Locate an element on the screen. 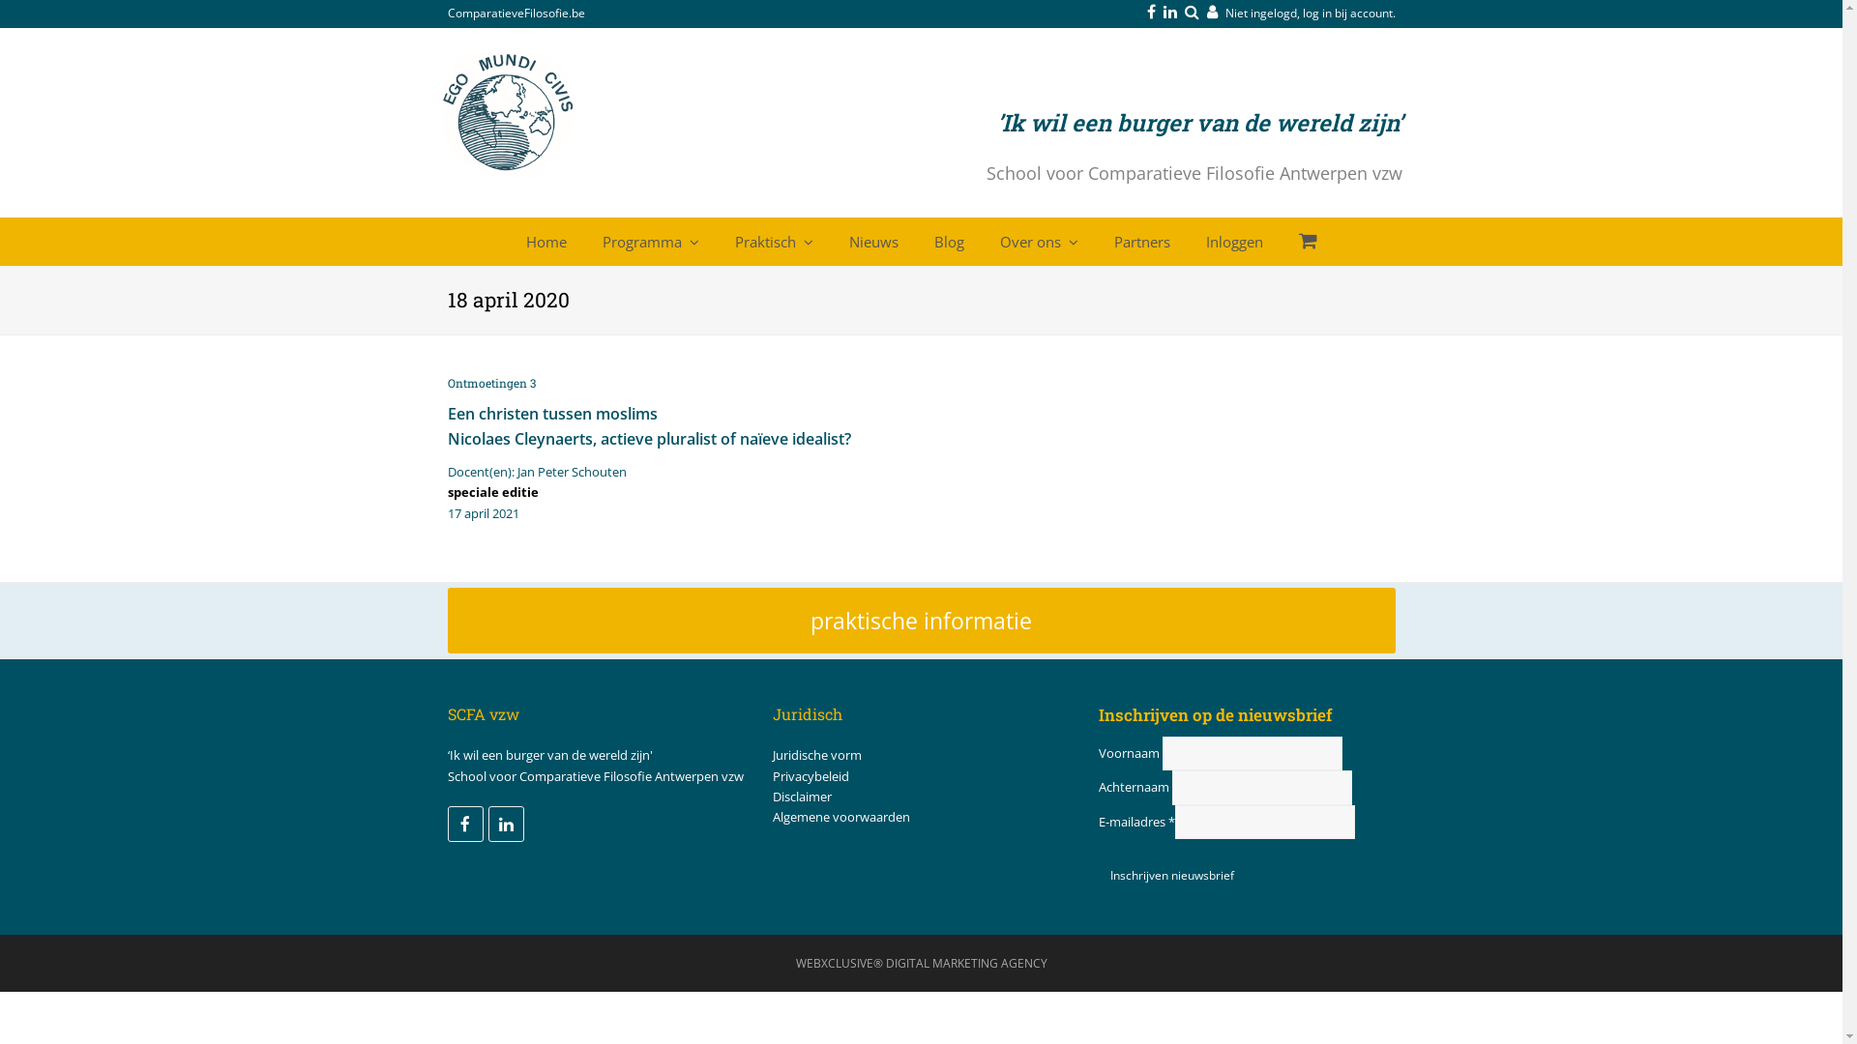  Home is located at coordinates (545, 242).